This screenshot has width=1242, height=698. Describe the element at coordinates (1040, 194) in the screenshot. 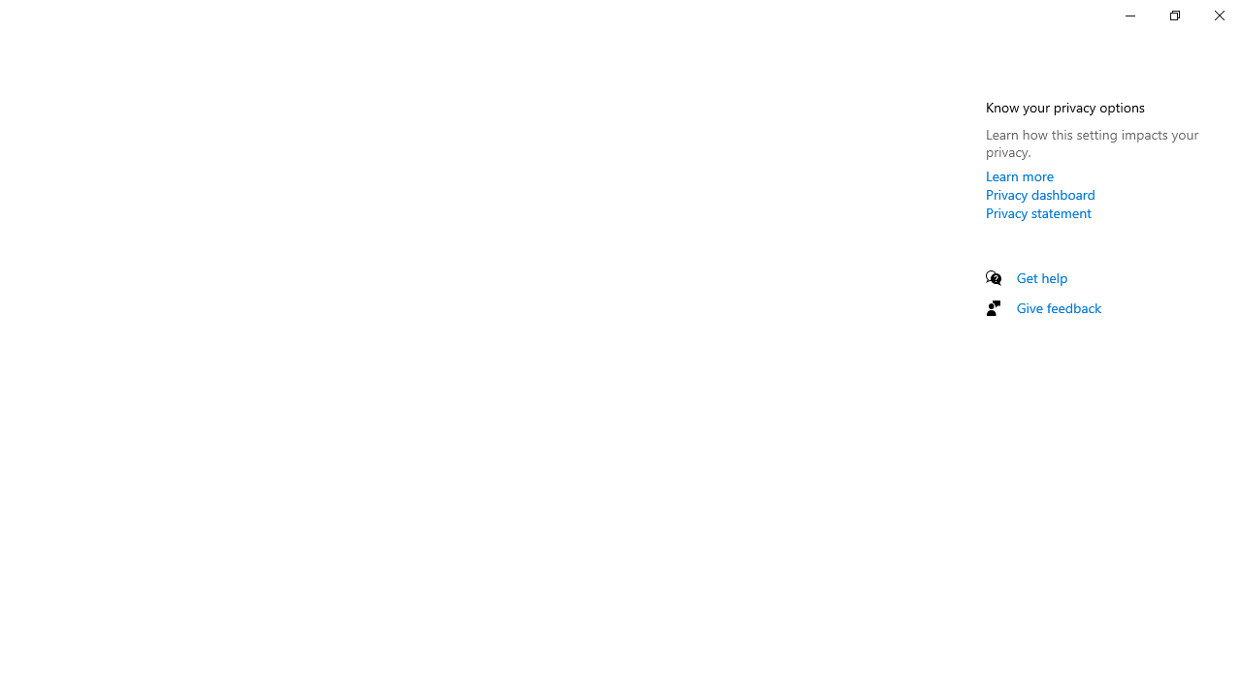

I see `Privacy dashboard` at that location.